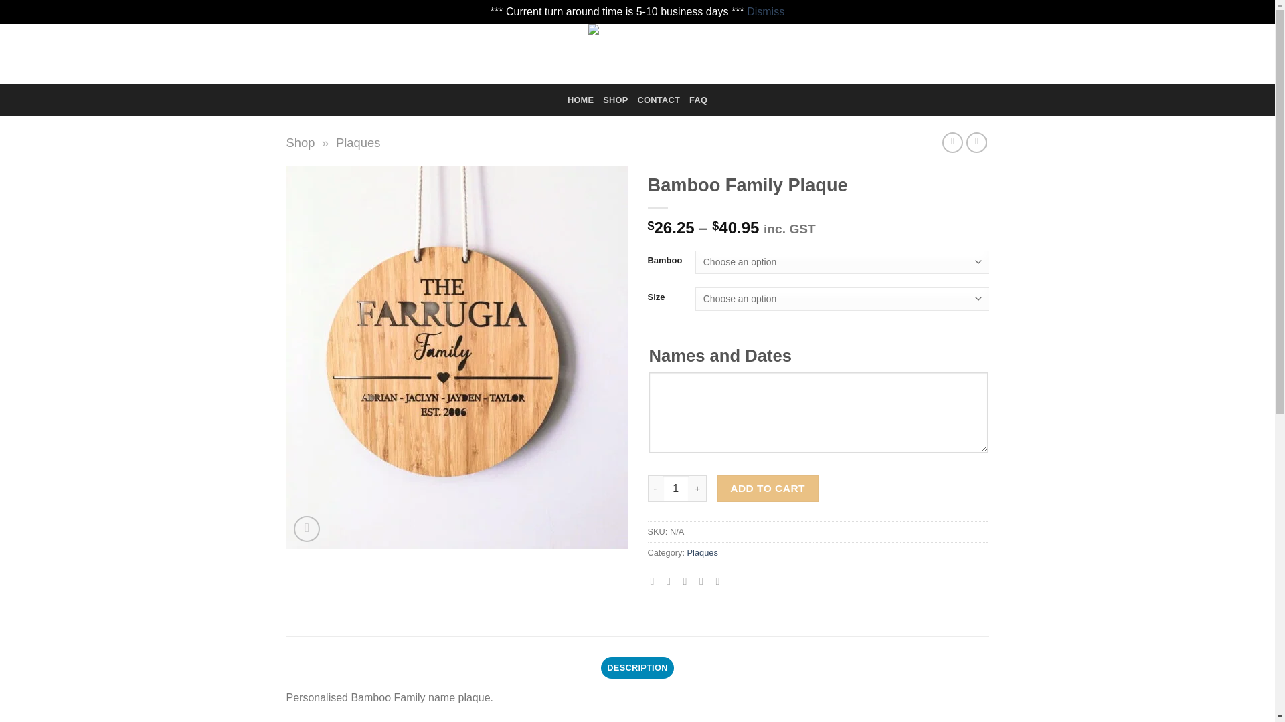  What do you see at coordinates (875, 53) in the screenshot?
I see `LOGIN` at bounding box center [875, 53].